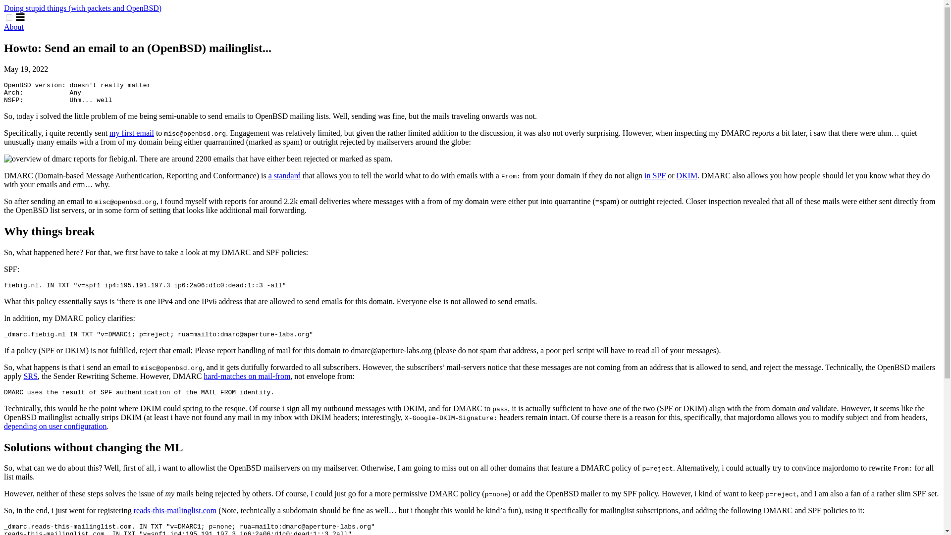 The width and height of the screenshot is (951, 535). Describe the element at coordinates (9, 18) in the screenshot. I see `on` at that location.